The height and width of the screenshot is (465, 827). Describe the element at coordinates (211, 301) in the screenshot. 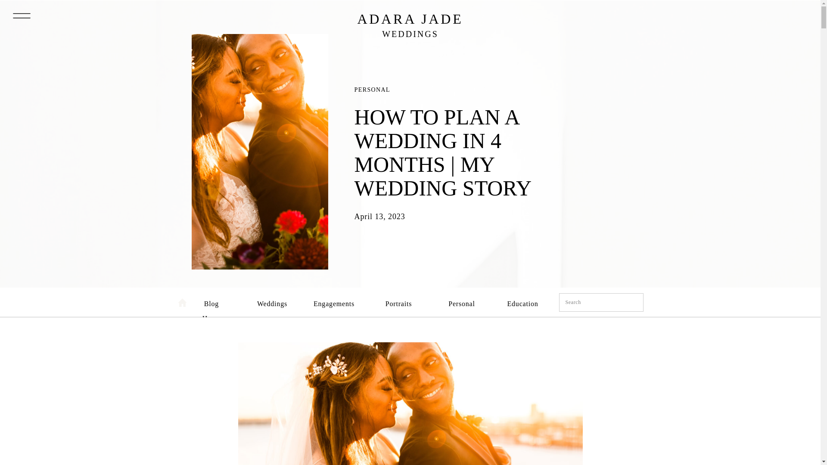

I see `Blog Home` at that location.